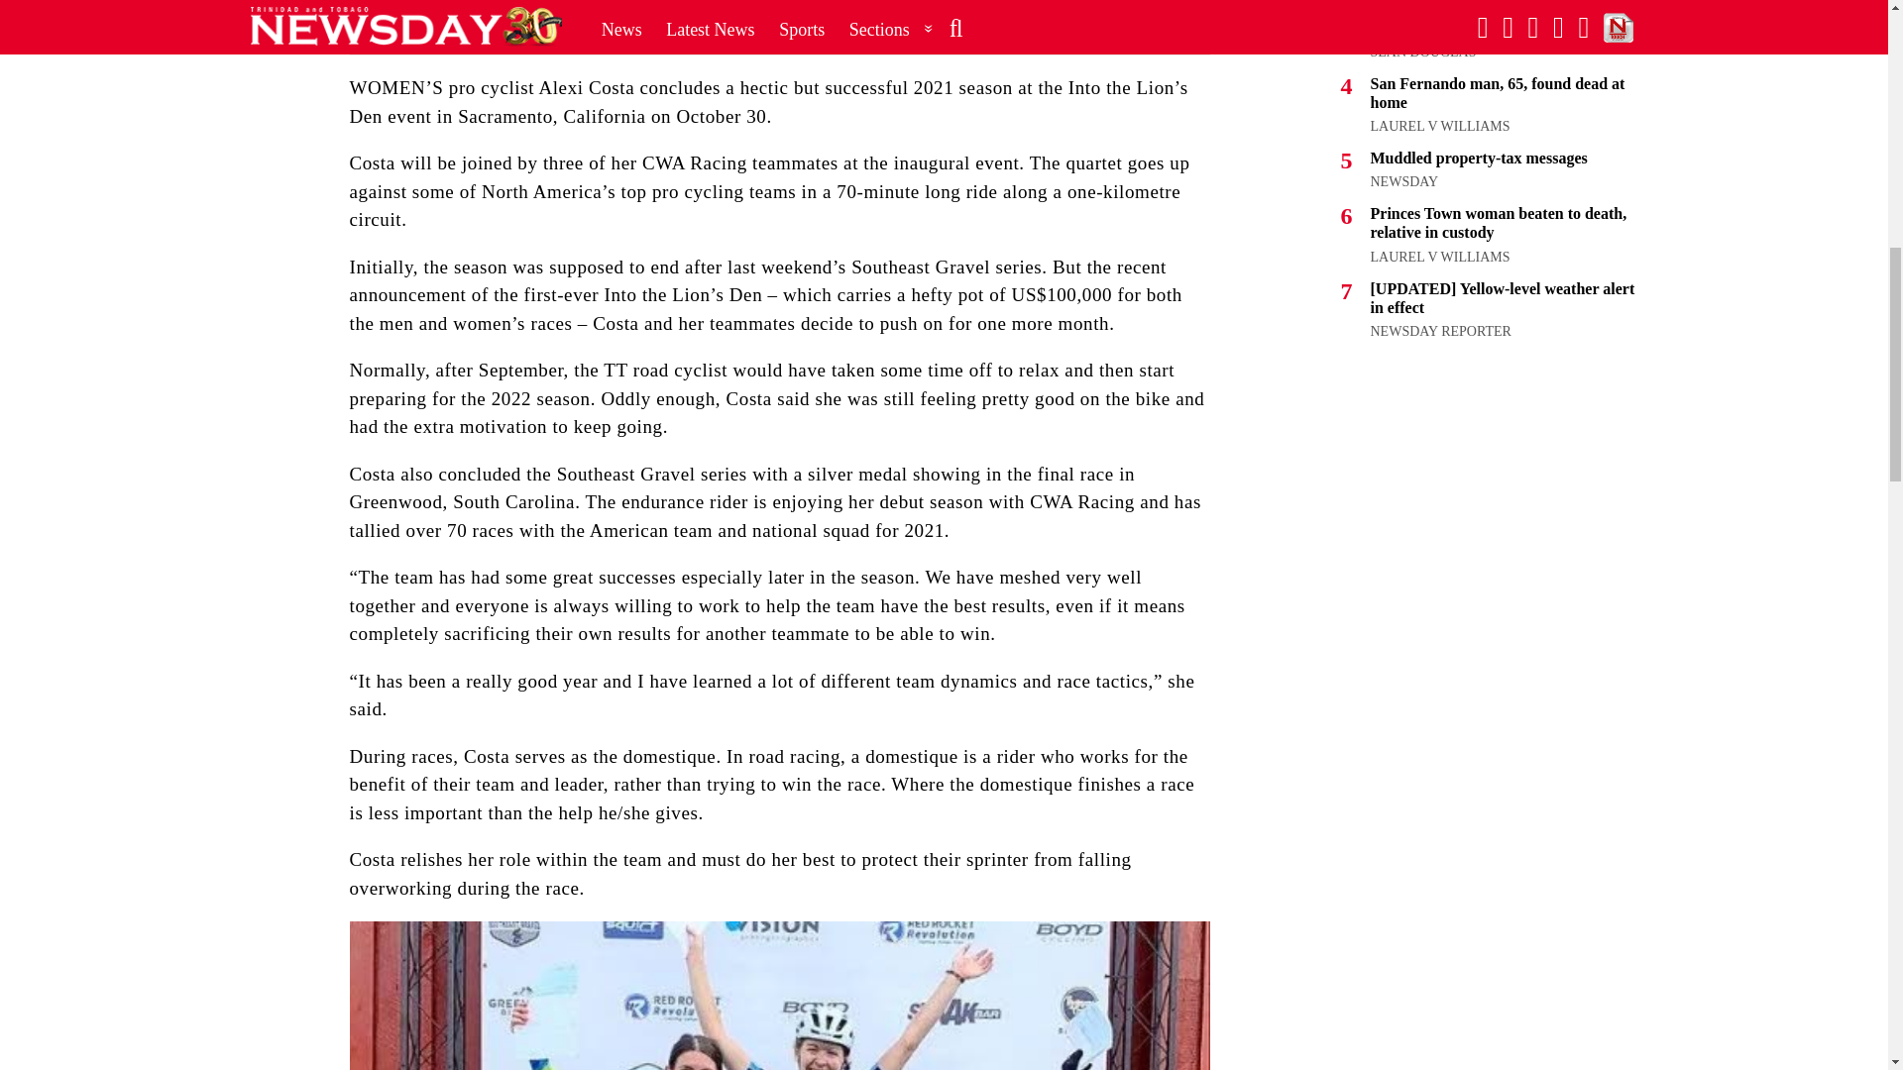  I want to click on Princes Town woman beaten to death, relative in custody, so click(1499, 223).